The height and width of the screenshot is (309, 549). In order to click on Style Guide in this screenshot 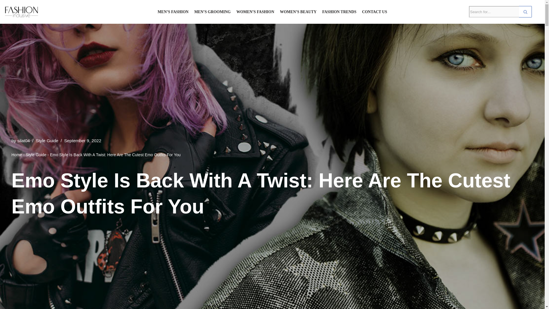, I will do `click(47, 140)`.